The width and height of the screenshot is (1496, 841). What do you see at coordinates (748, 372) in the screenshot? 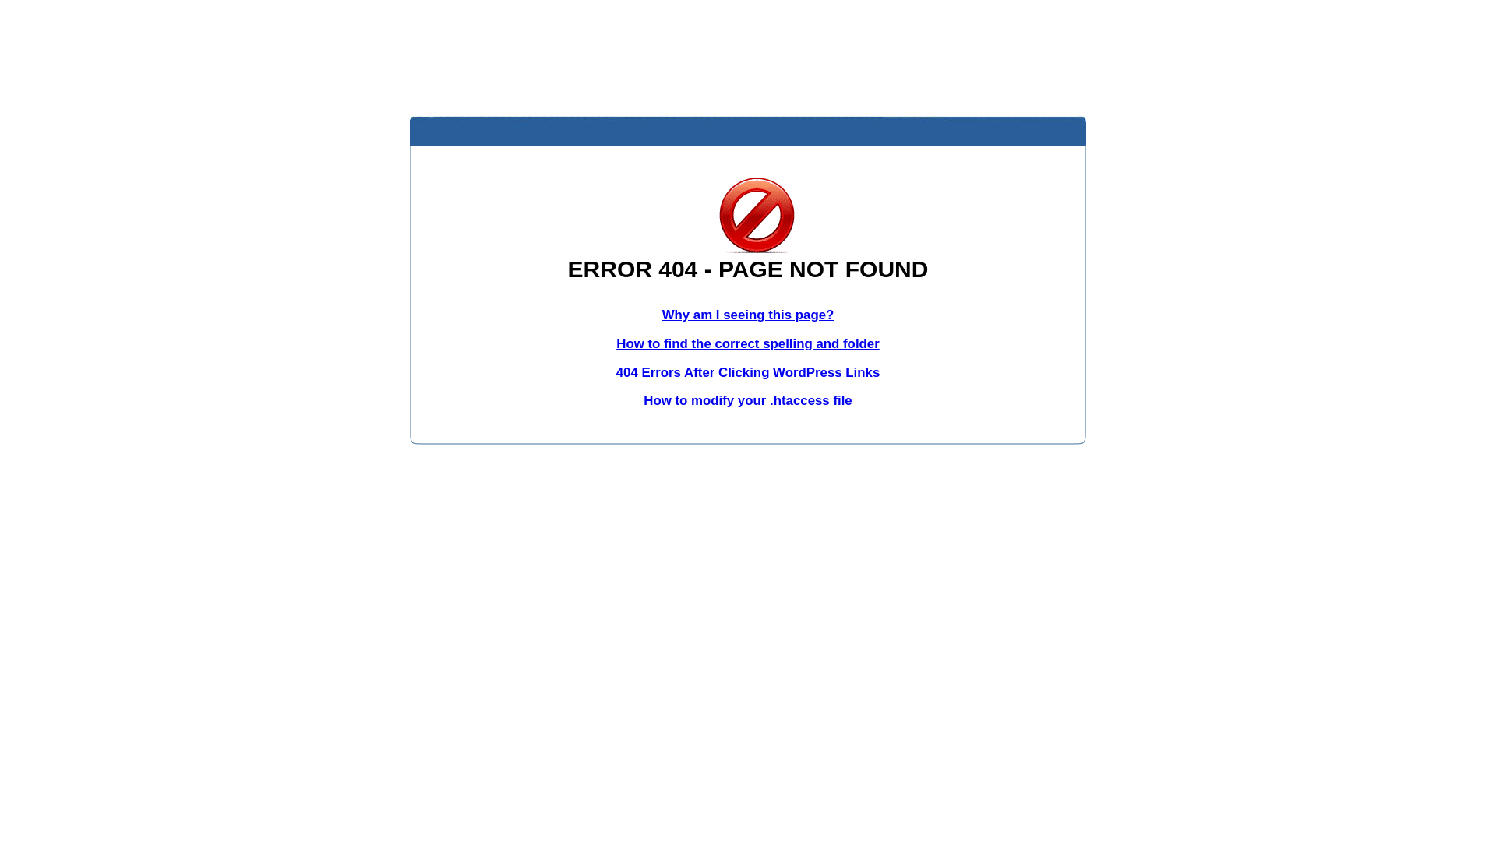
I see `404 Errors After Clicking WordPress Links` at bounding box center [748, 372].